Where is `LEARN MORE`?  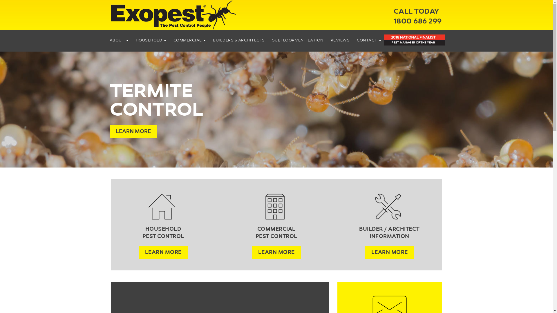 LEARN MORE is located at coordinates (163, 252).